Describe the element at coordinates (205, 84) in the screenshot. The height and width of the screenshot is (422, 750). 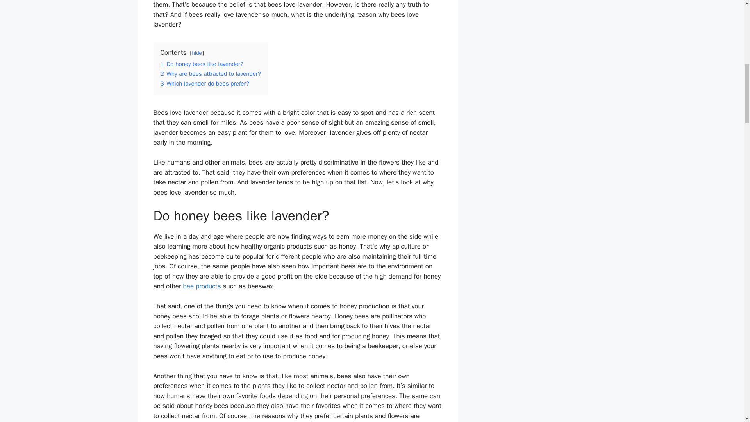
I see `3 Which lavender do bees prefer?` at that location.